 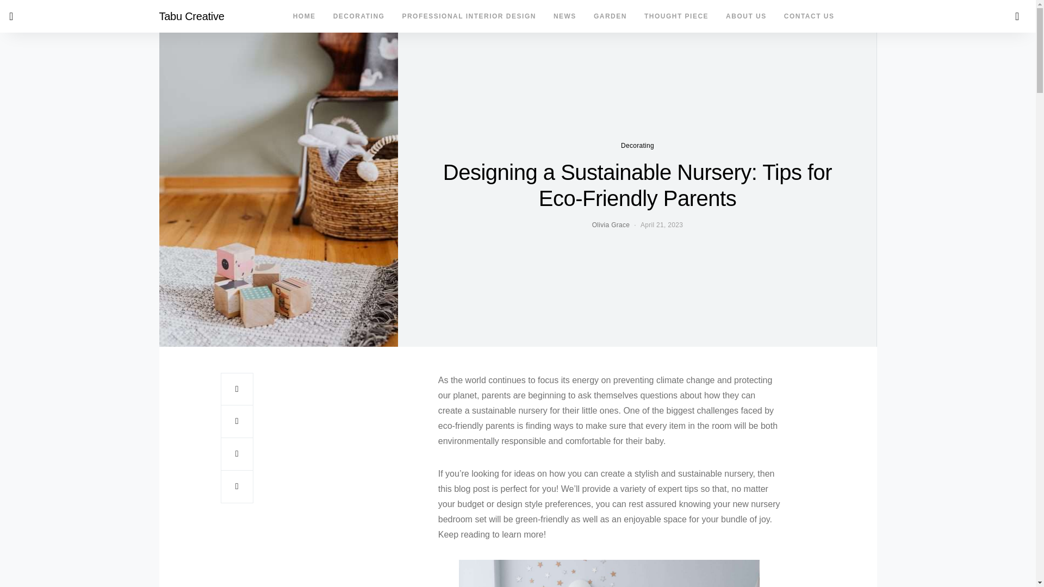 What do you see at coordinates (564, 16) in the screenshot?
I see `NEWS` at bounding box center [564, 16].